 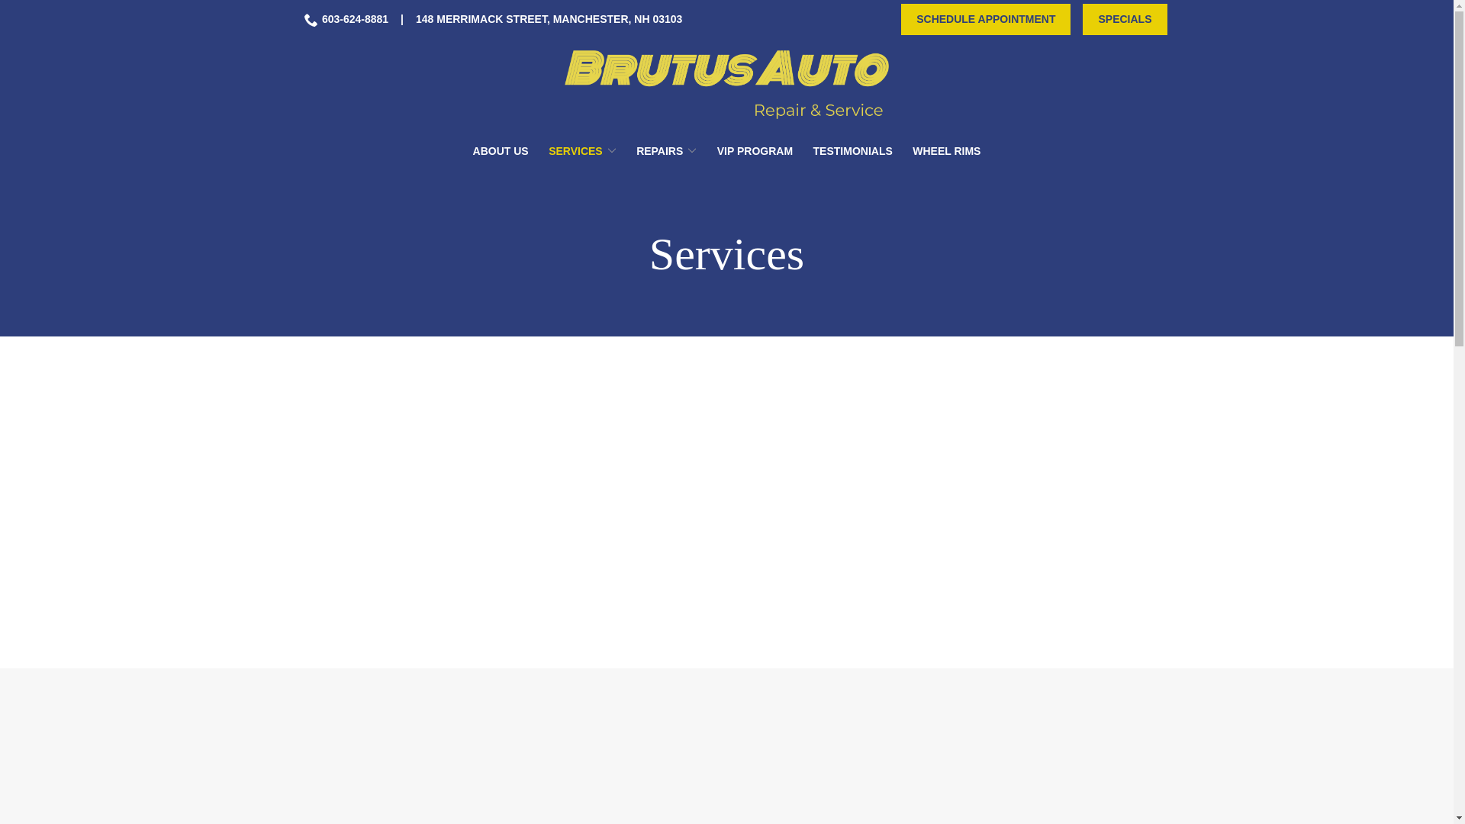 I want to click on 603-624-8881, so click(x=346, y=19).